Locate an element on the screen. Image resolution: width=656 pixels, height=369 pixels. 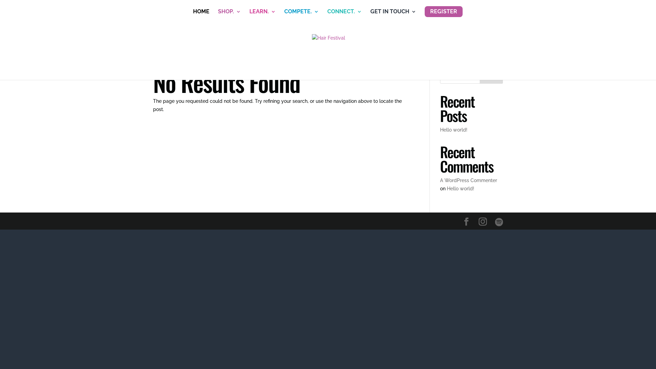
CONNECT. is located at coordinates (344, 9).